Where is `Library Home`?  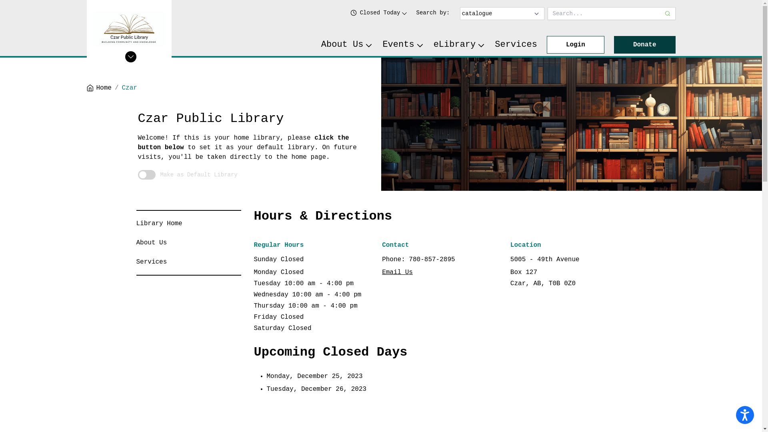 Library Home is located at coordinates (159, 224).